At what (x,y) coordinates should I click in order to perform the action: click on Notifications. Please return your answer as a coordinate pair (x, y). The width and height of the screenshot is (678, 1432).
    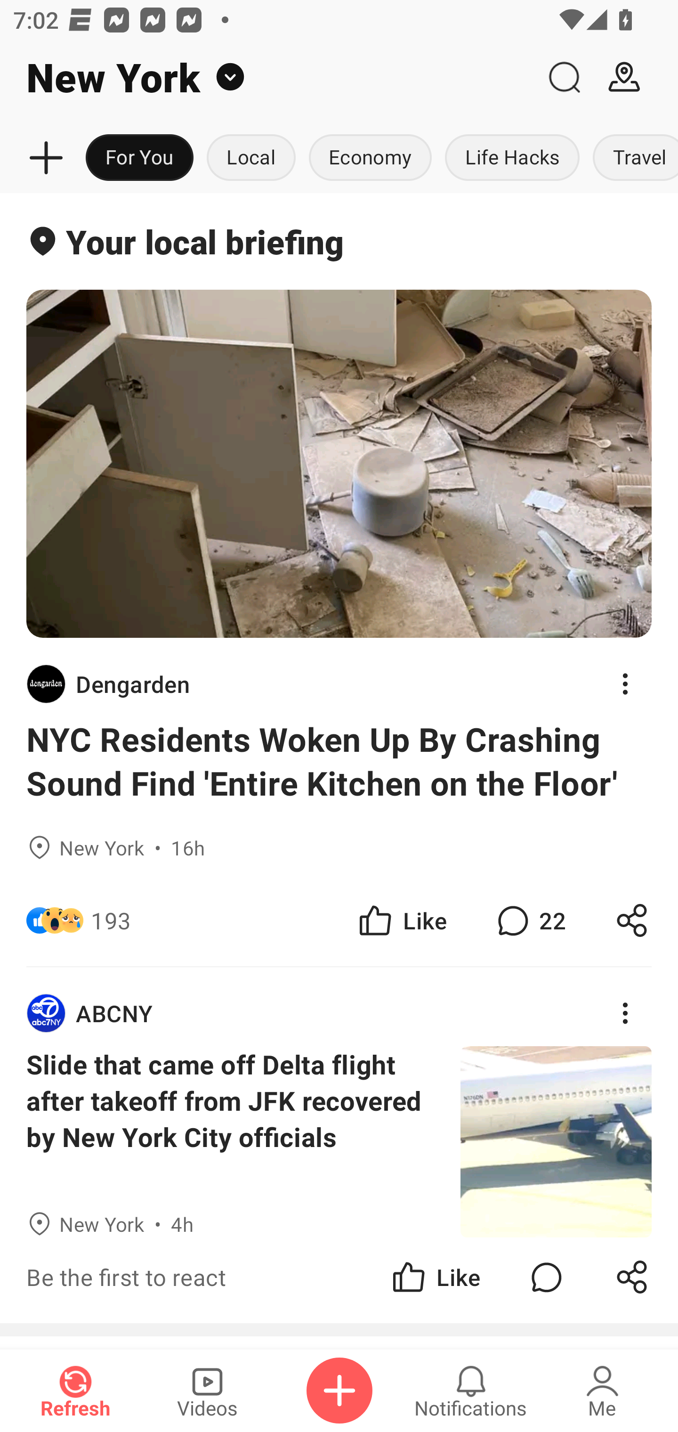
    Looking at the image, I should click on (471, 1391).